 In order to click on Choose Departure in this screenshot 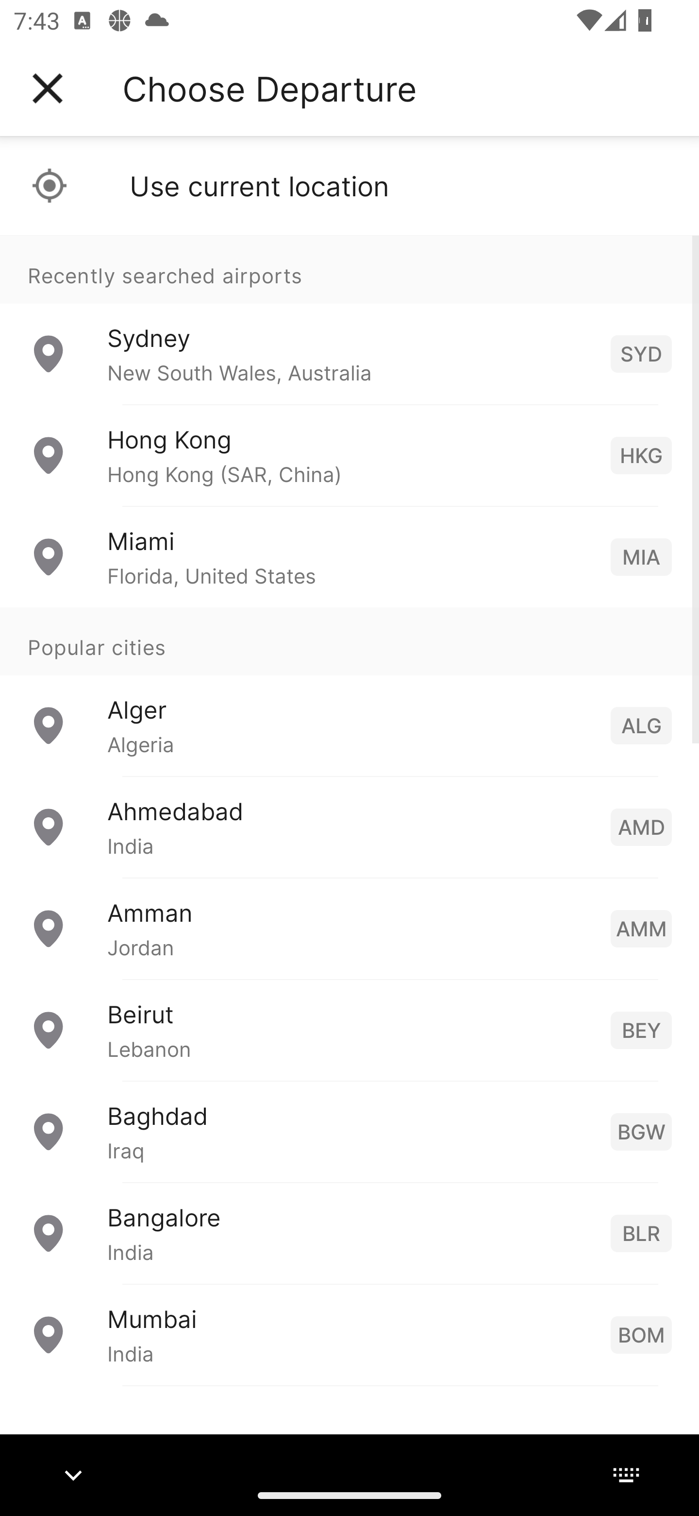, I will do `click(269, 88)`.